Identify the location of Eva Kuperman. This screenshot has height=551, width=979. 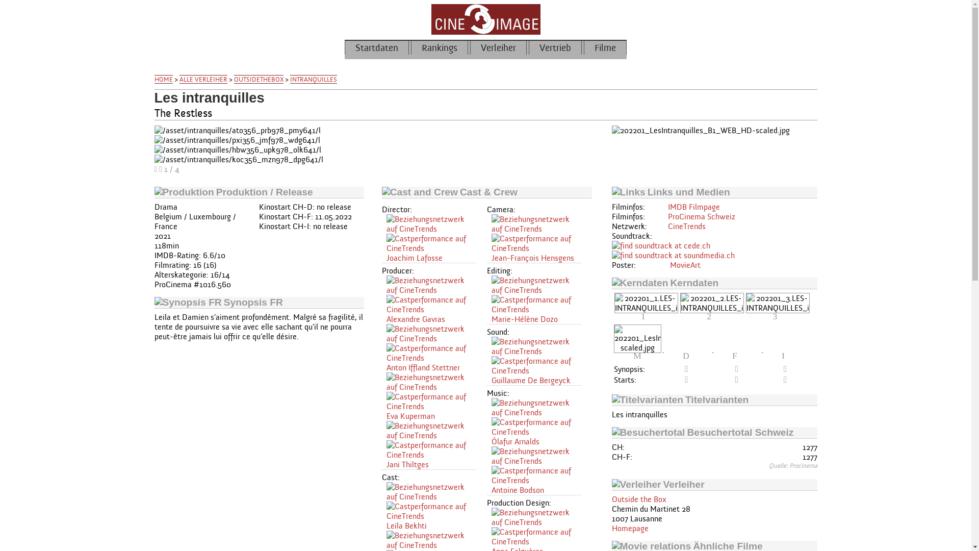
(411, 416).